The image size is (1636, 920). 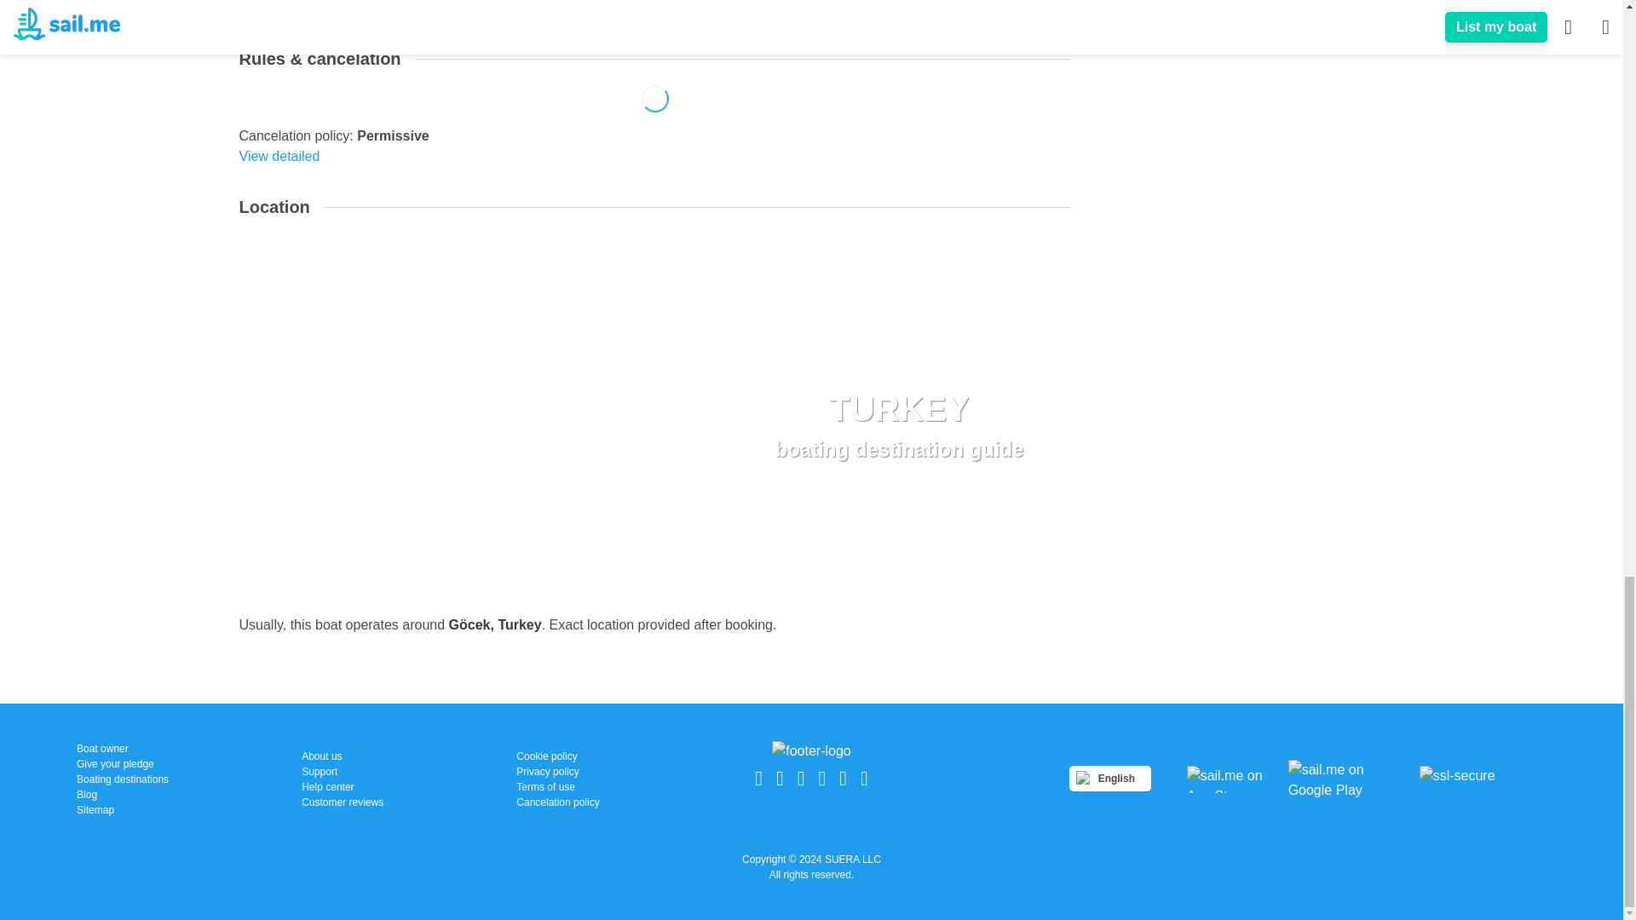 What do you see at coordinates (123, 809) in the screenshot?
I see `Give your pledge` at bounding box center [123, 809].